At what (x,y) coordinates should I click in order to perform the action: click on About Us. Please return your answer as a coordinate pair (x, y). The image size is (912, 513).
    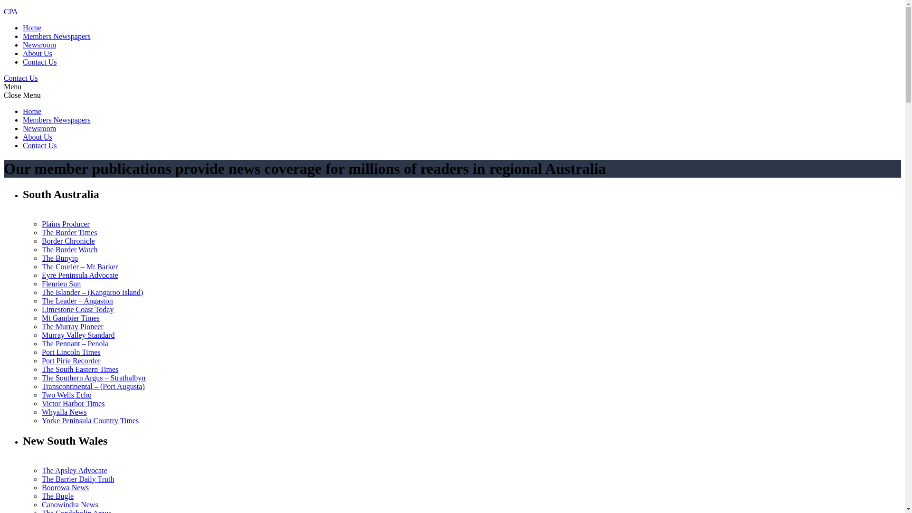
    Looking at the image, I should click on (38, 137).